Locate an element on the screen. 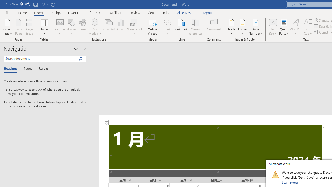  3D Models is located at coordinates (95, 26).